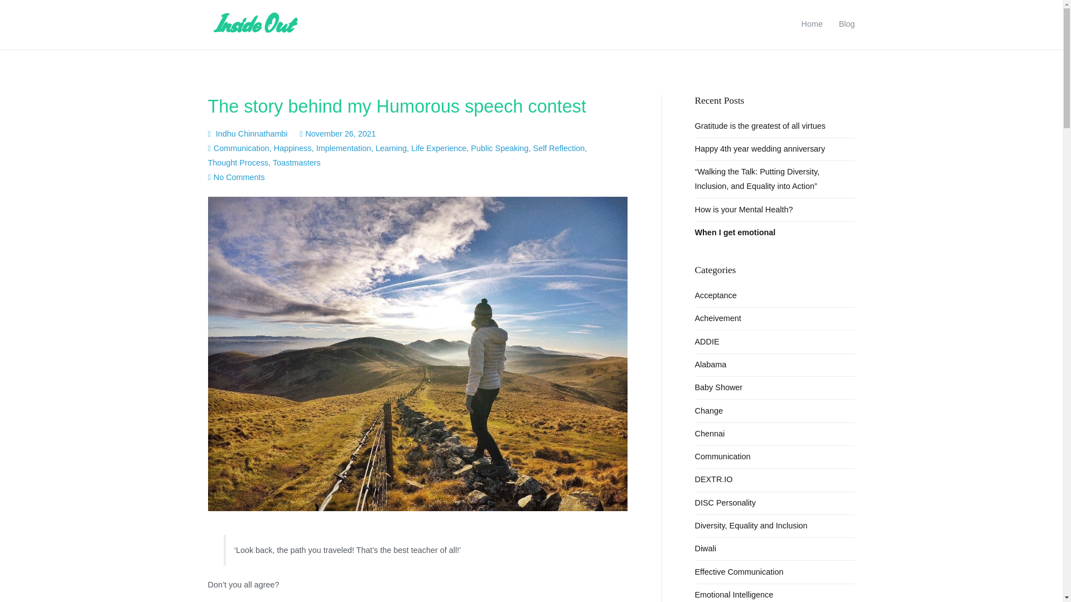  What do you see at coordinates (241, 148) in the screenshot?
I see `Communication` at bounding box center [241, 148].